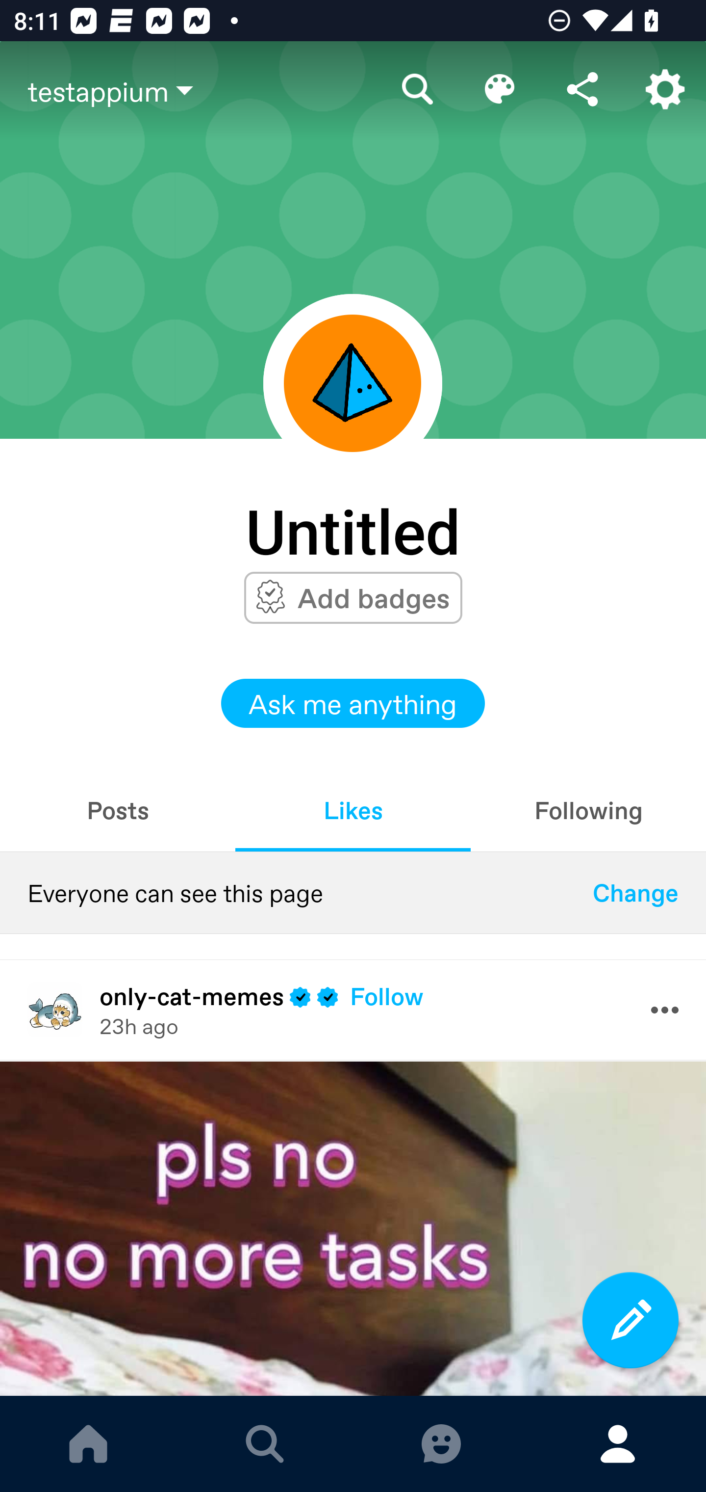 The height and width of the screenshot is (1492, 706). What do you see at coordinates (353, 703) in the screenshot?
I see `Ask me anything` at bounding box center [353, 703].